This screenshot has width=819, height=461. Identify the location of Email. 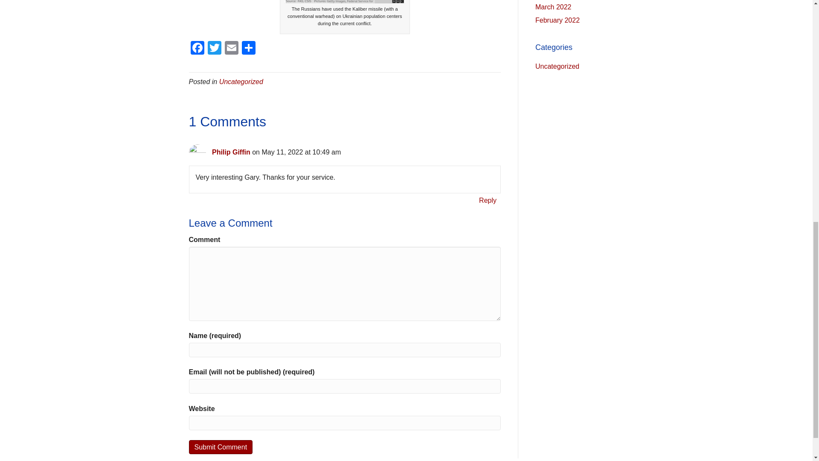
(231, 49).